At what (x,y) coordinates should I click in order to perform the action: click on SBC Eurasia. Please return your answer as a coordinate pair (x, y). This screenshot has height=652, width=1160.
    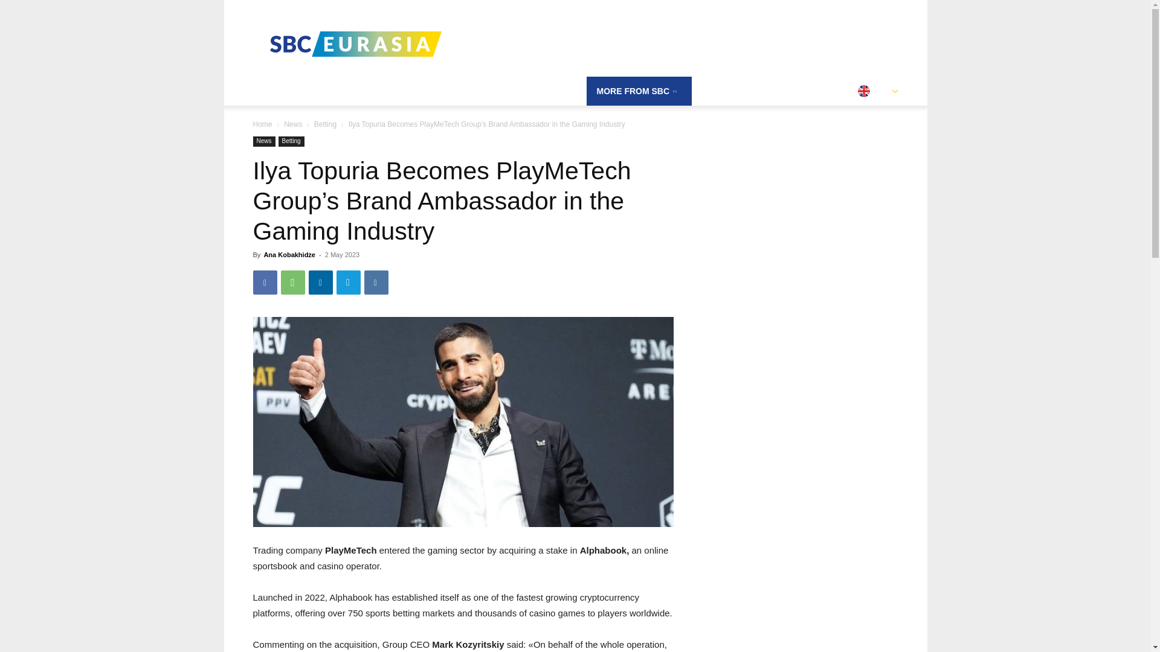
    Looking at the image, I should click on (355, 43).